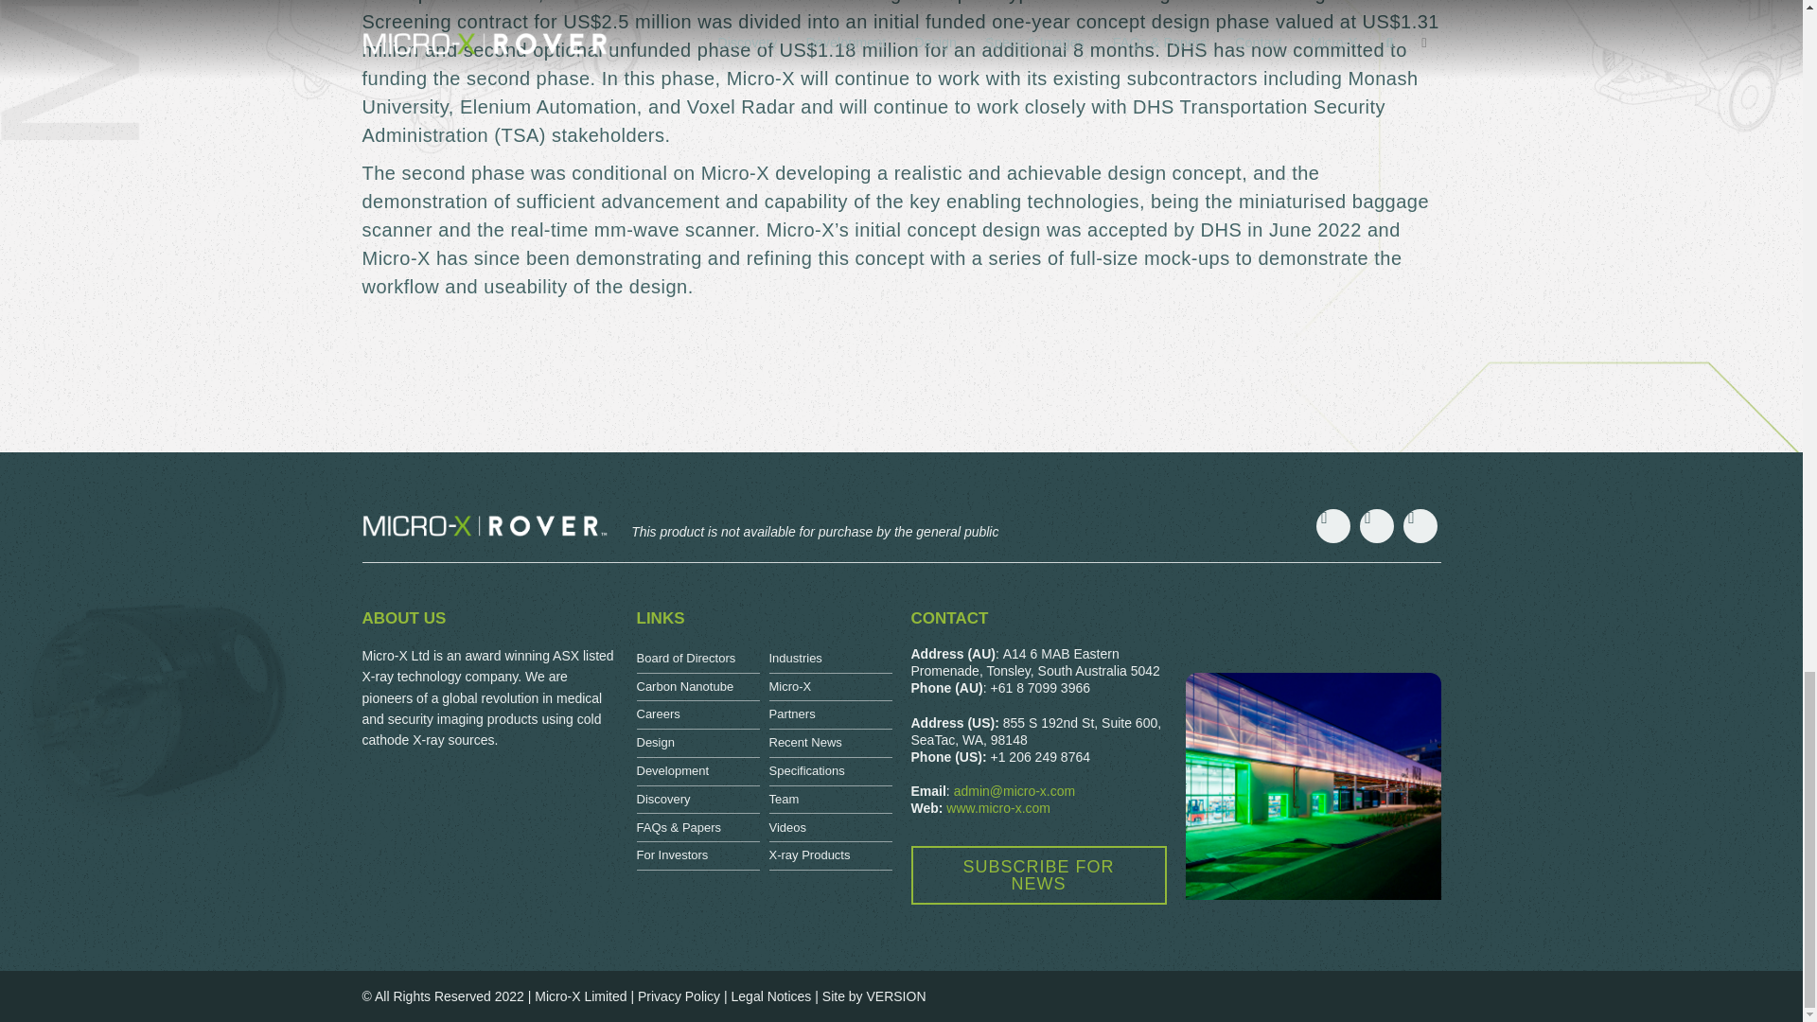  I want to click on X-ray Products, so click(830, 855).